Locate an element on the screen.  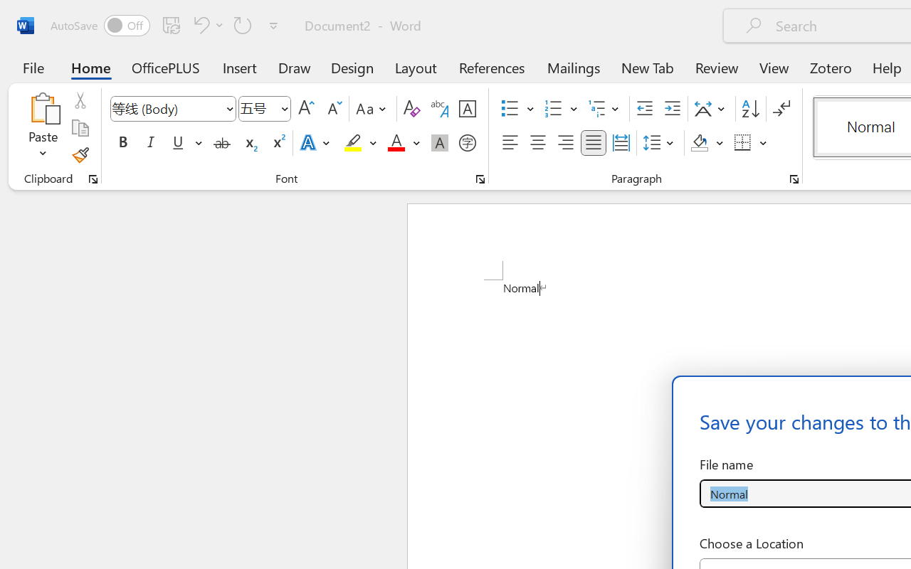
Text Effects and Typography is located at coordinates (316, 143).